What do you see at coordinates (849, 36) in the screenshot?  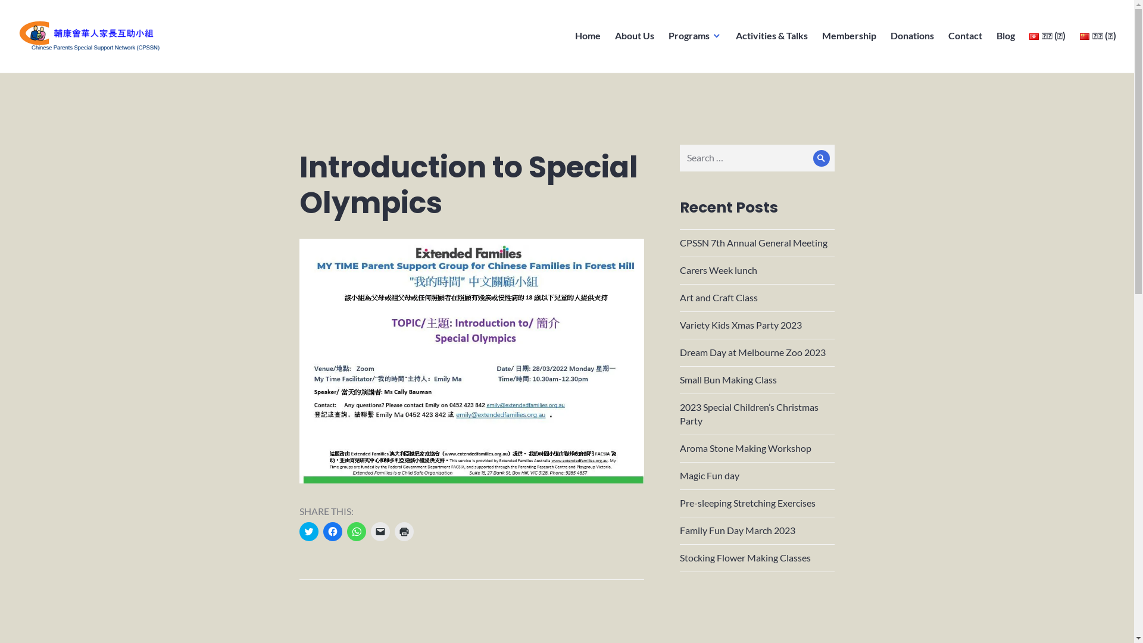 I see `Membership` at bounding box center [849, 36].